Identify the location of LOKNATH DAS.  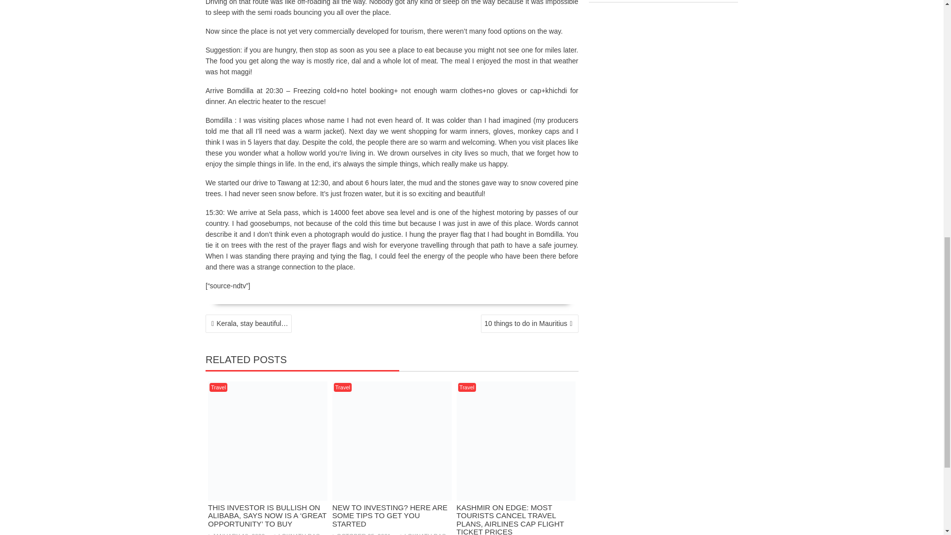
(296, 534).